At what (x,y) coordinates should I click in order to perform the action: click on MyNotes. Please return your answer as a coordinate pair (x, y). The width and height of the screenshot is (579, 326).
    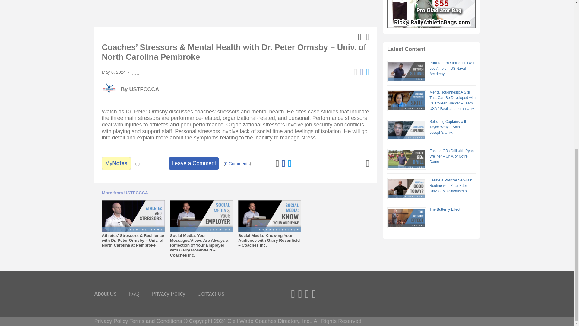
    Looking at the image, I should click on (116, 163).